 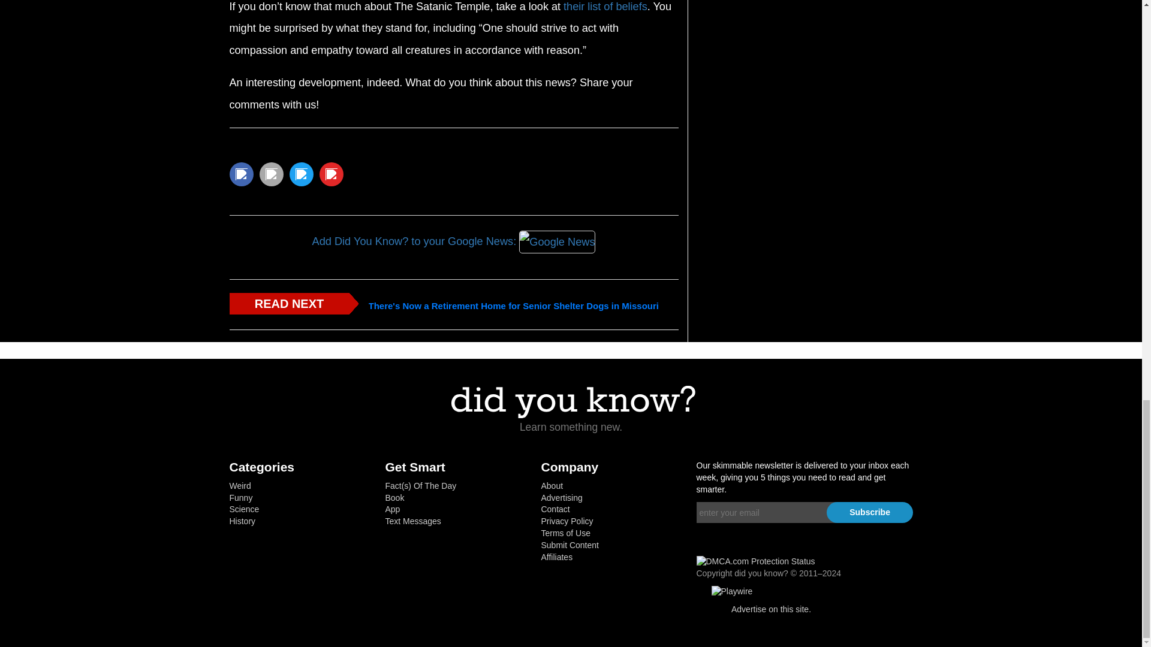 I want to click on DMCA.com Protection Status, so click(x=755, y=560).